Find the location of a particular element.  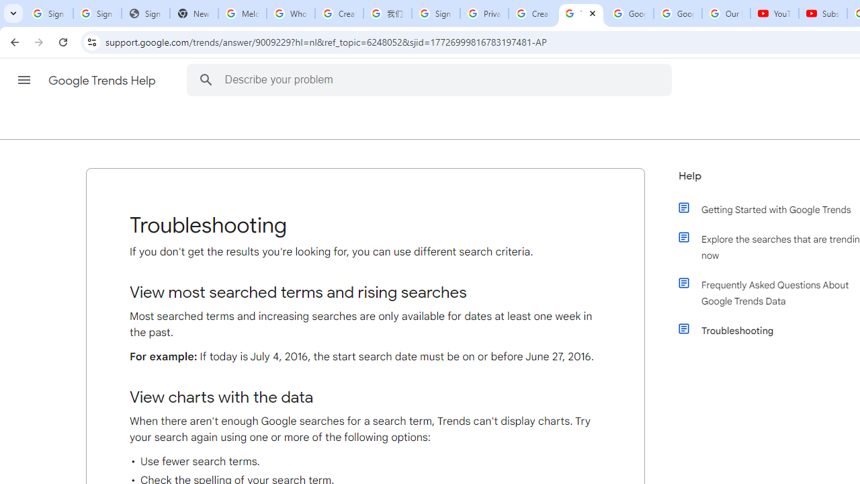

Who is my administrator? - Google Account Help is located at coordinates (290, 13).